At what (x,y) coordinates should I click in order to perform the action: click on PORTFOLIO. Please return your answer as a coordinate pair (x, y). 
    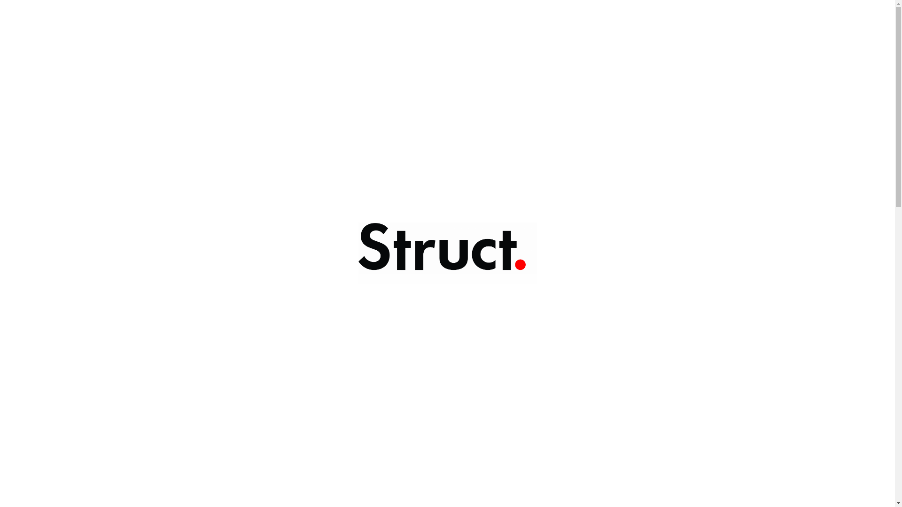
    Looking at the image, I should click on (448, 59).